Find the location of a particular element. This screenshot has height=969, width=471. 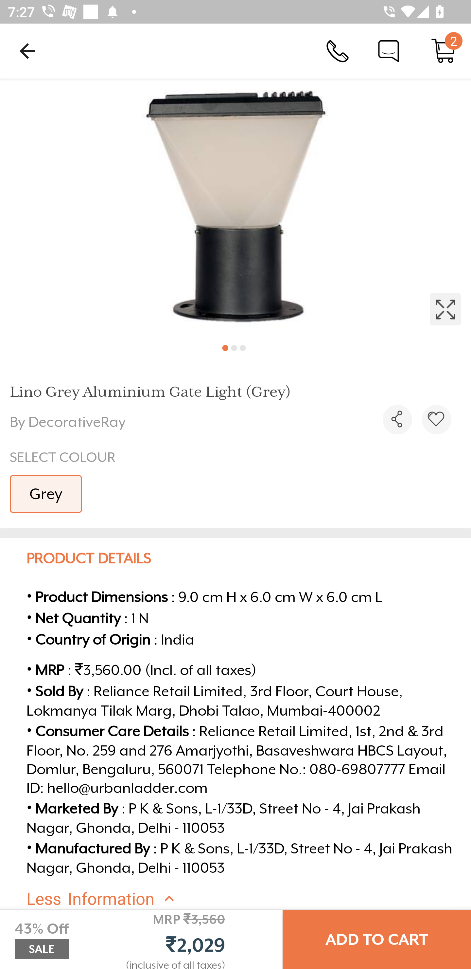

Cart is located at coordinates (444, 50).